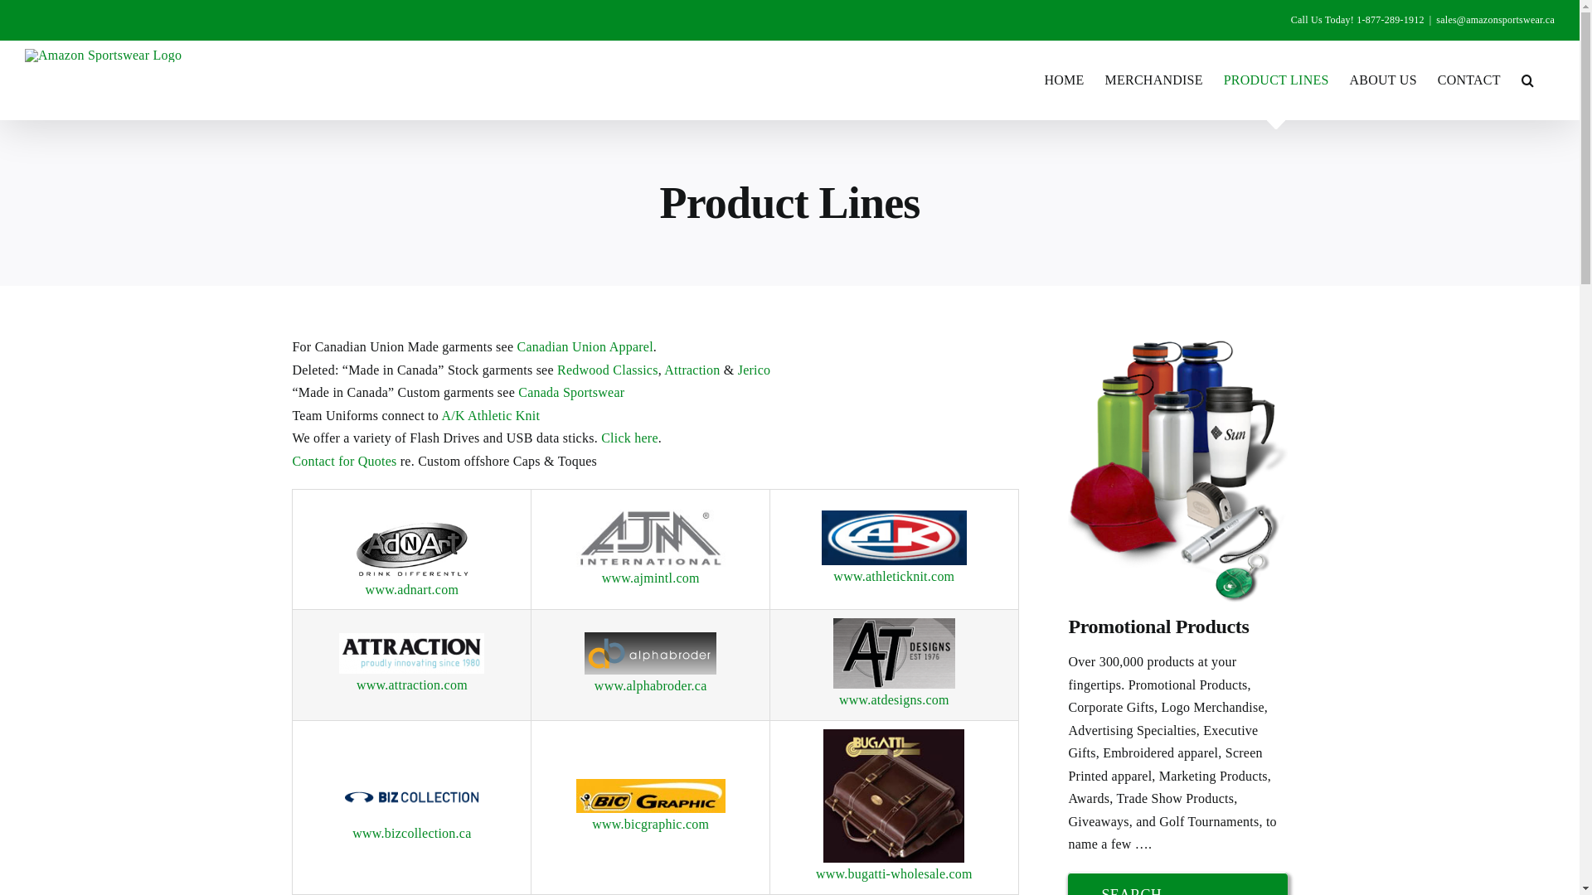 The width and height of the screenshot is (1592, 895). I want to click on Jerico, so click(755, 370).